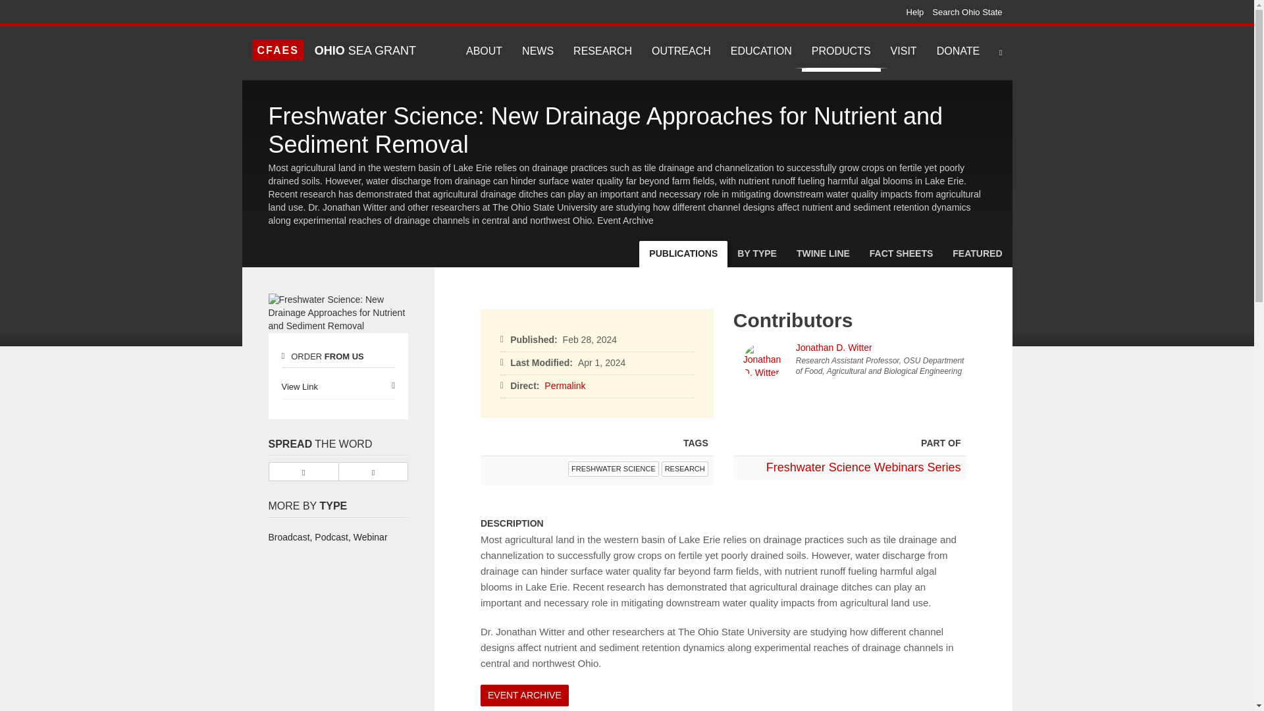 The width and height of the screenshot is (1264, 711). Describe the element at coordinates (681, 51) in the screenshot. I see `OUTREACH` at that location.